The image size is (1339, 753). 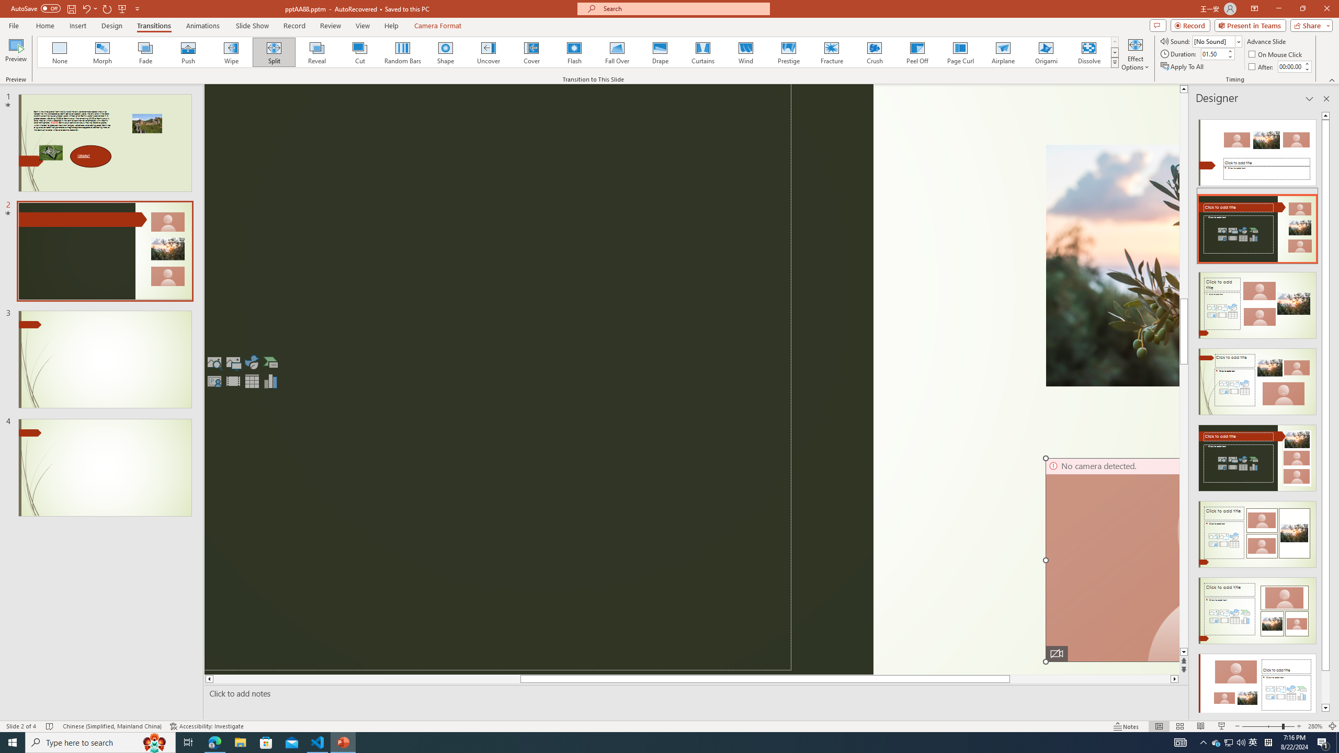 I want to click on Crush, so click(x=874, y=52).